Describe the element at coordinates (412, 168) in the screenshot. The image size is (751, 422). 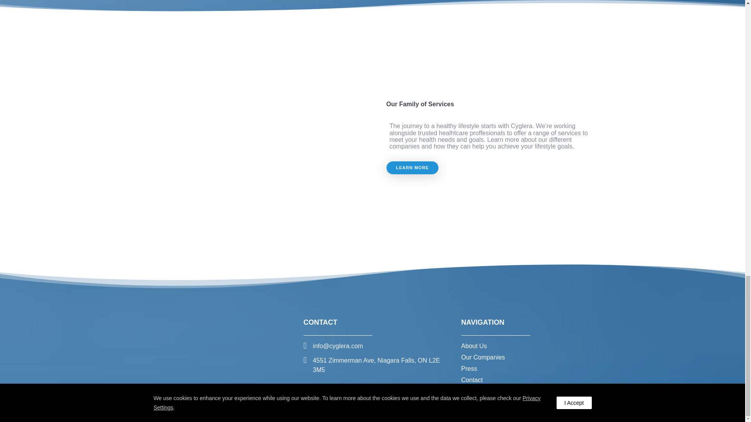
I see `LEARN MORE` at that location.